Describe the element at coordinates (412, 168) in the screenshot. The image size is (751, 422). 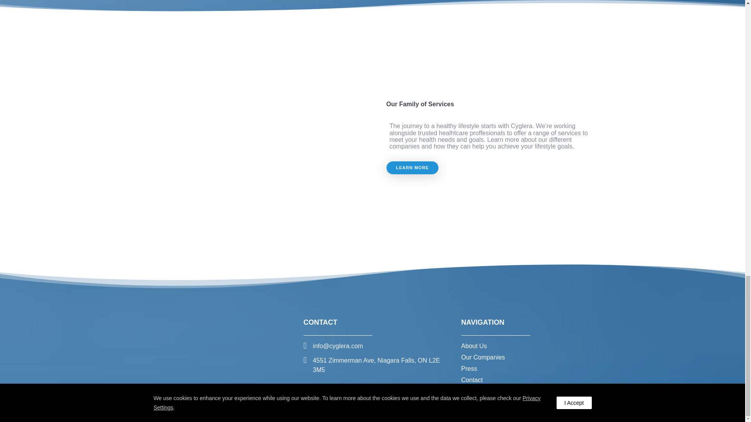
I see `LEARN MORE` at that location.